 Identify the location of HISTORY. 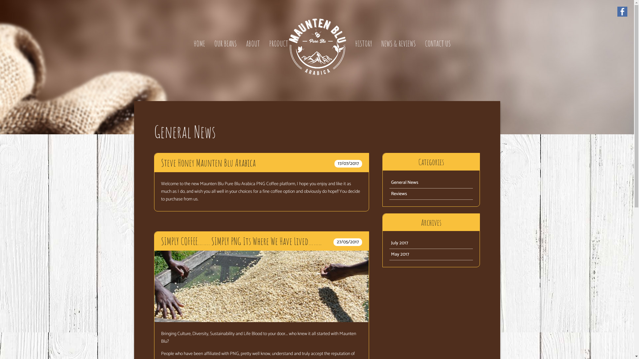
(363, 44).